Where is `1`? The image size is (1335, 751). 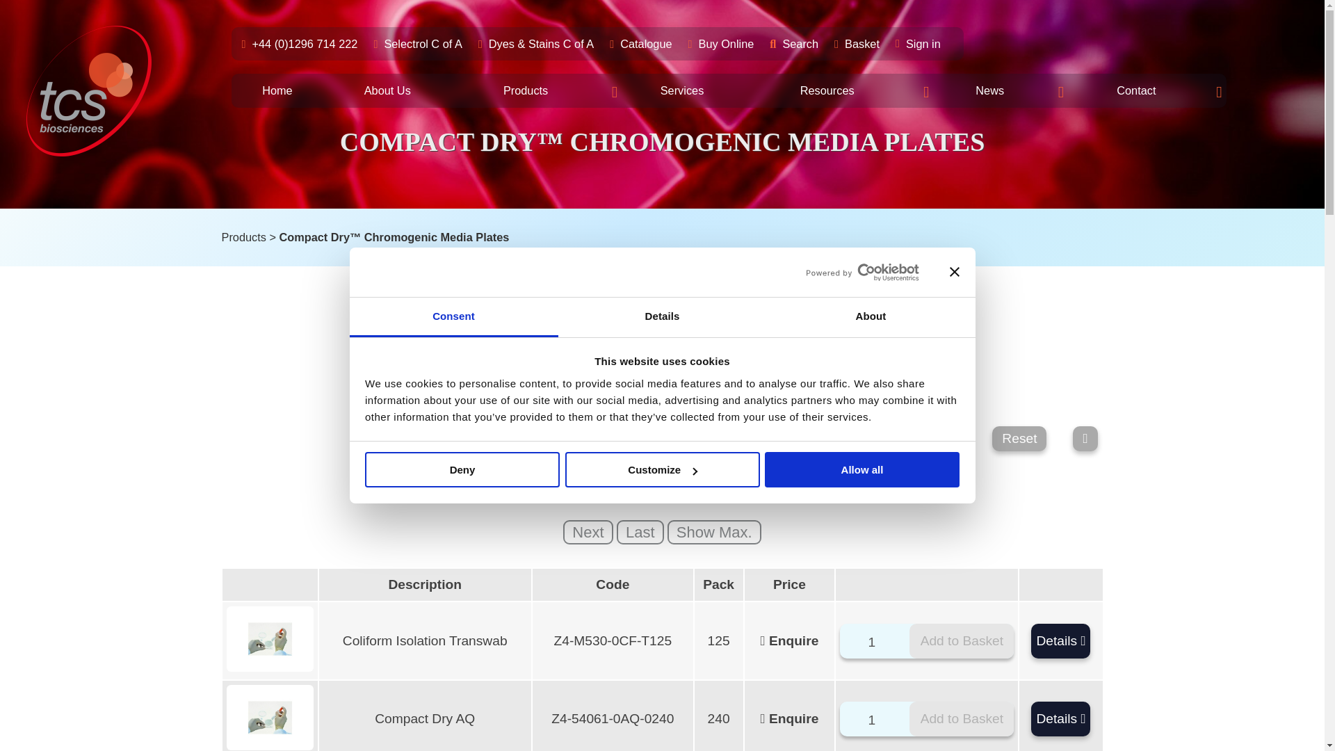
1 is located at coordinates (877, 720).